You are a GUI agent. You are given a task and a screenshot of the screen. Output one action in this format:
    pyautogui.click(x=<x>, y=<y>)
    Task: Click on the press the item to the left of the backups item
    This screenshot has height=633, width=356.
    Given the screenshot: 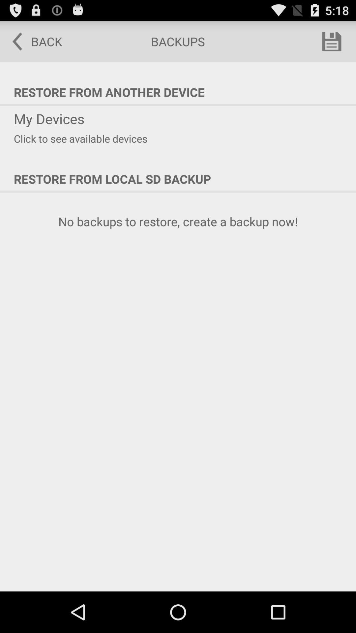 What is the action you would take?
    pyautogui.click(x=33, y=42)
    